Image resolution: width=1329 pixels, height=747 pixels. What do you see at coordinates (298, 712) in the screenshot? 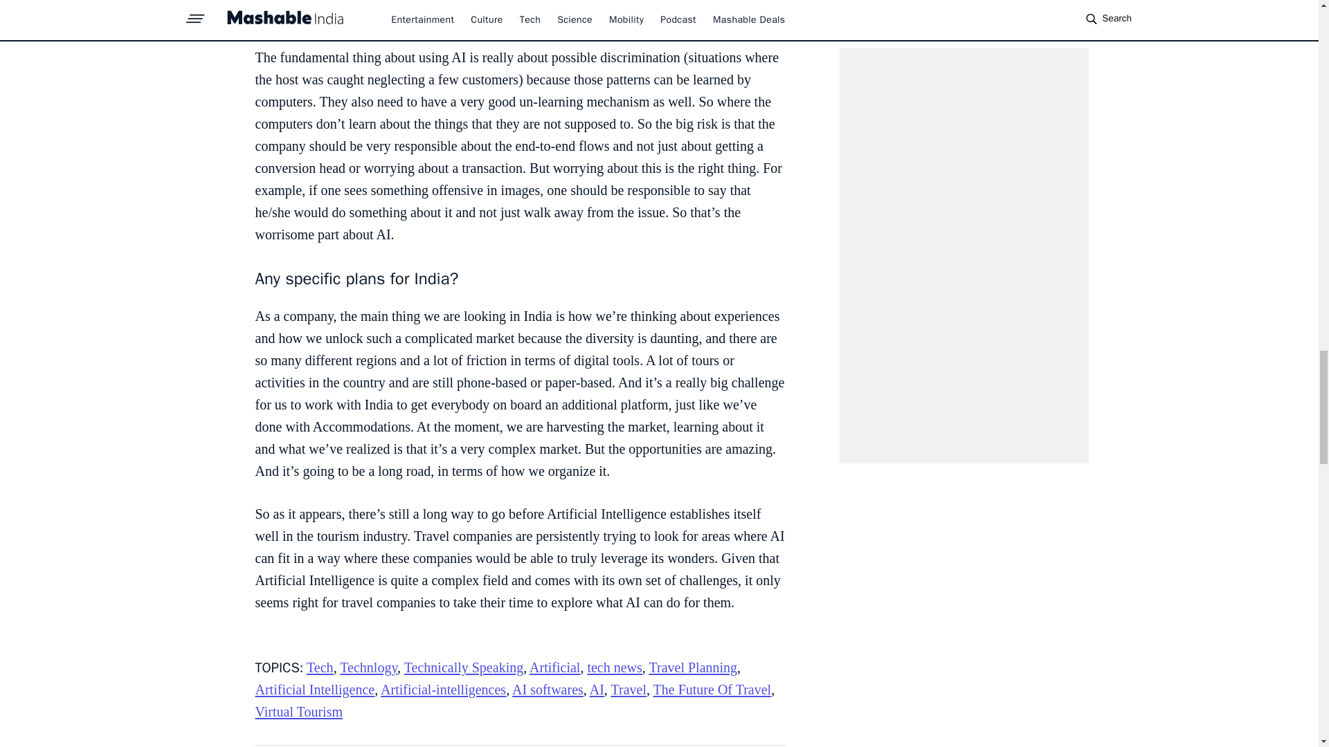
I see `Virtual Tourism` at bounding box center [298, 712].